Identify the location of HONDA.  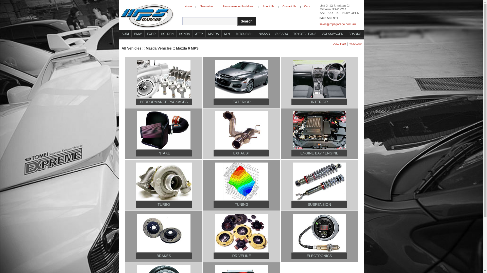
(185, 34).